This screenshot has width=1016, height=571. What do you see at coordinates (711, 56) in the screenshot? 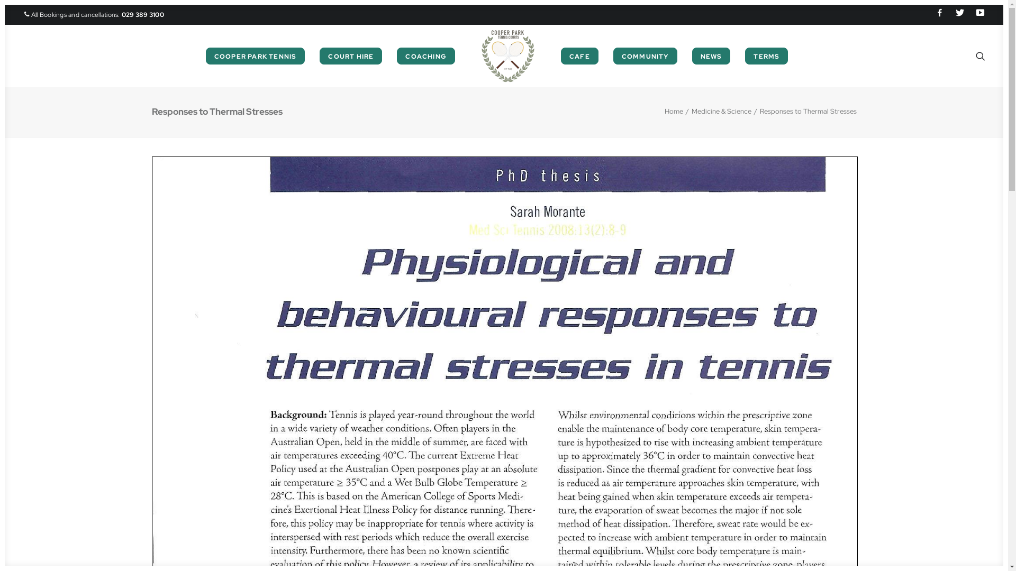
I see `NEWS` at bounding box center [711, 56].